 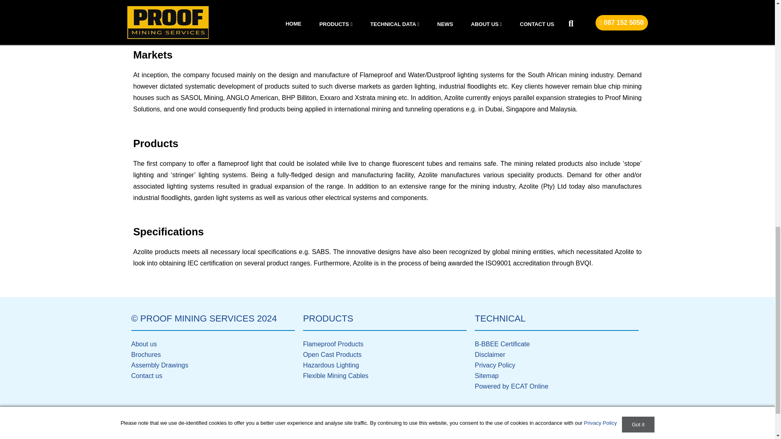 What do you see at coordinates (502, 344) in the screenshot?
I see `B-BBEE Certificate` at bounding box center [502, 344].